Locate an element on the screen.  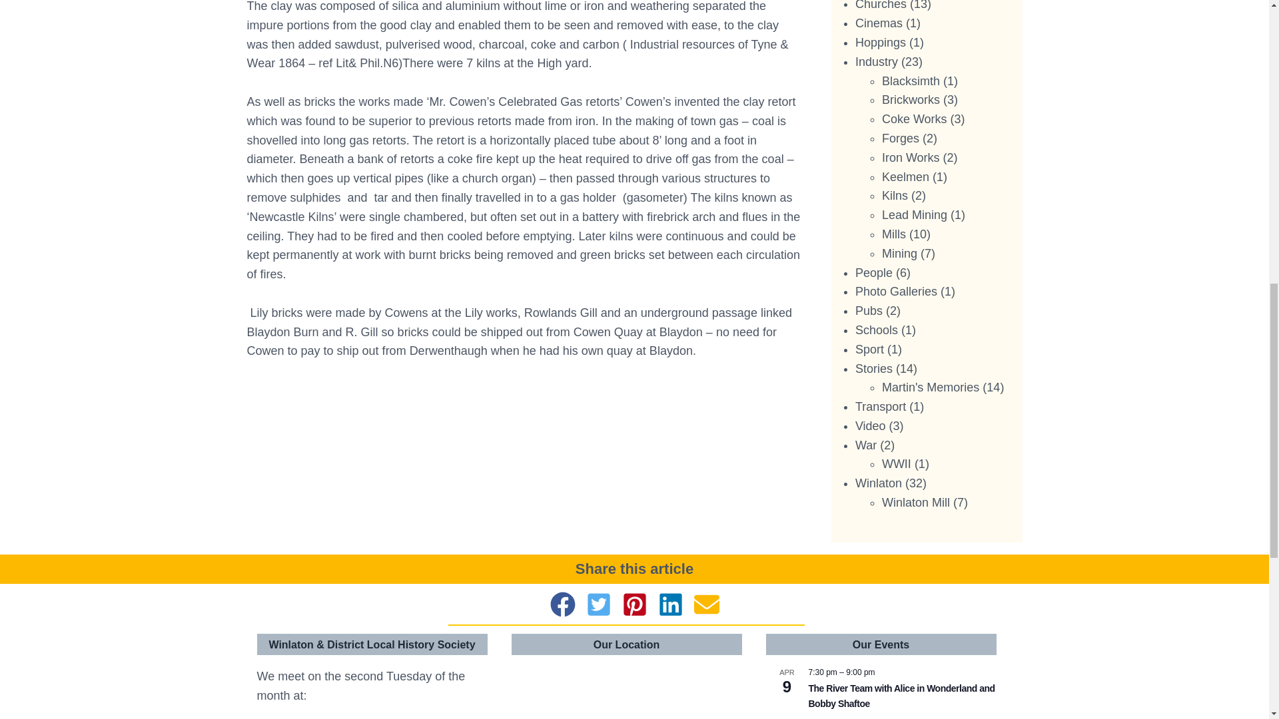
Kilns is located at coordinates (895, 196).